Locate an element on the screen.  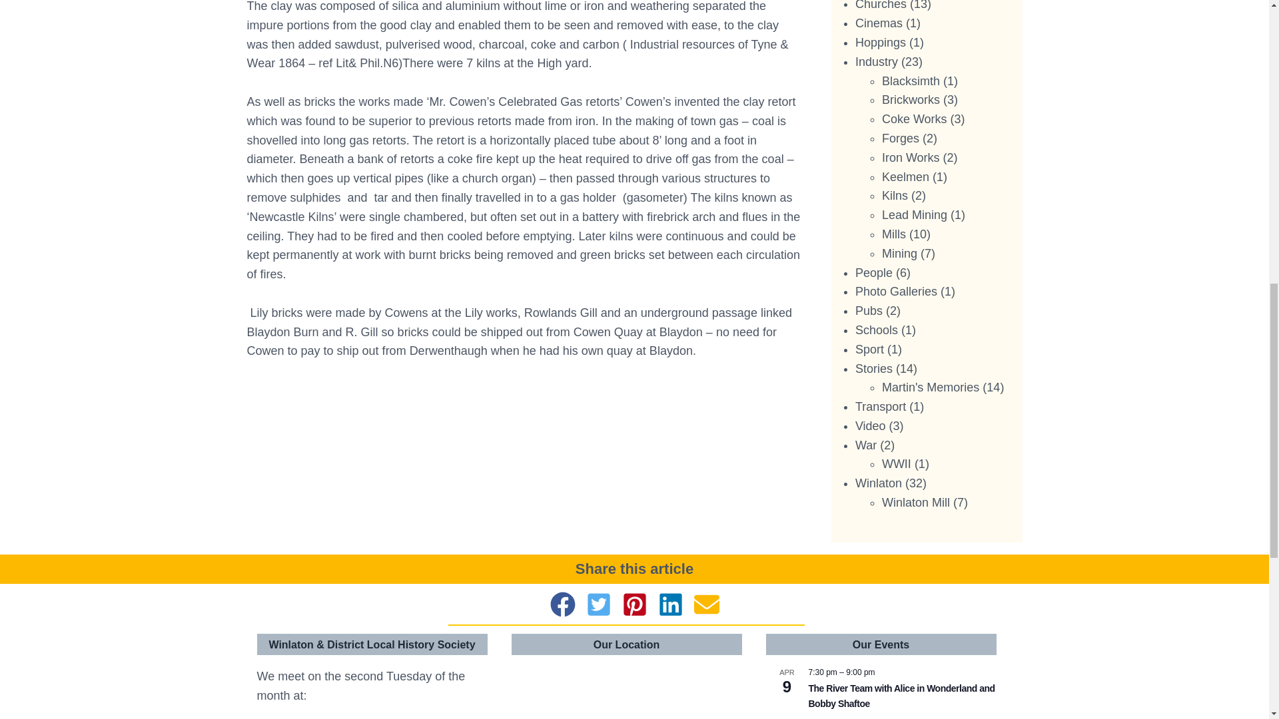
Kilns is located at coordinates (895, 196).